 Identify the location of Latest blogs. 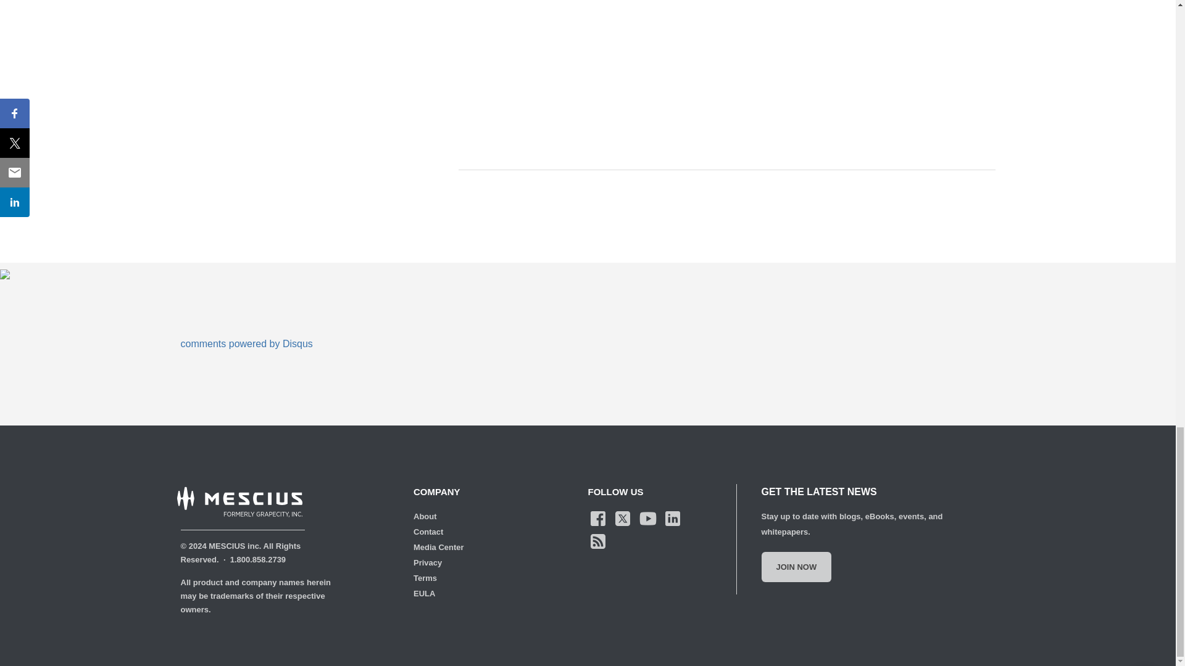
(597, 541).